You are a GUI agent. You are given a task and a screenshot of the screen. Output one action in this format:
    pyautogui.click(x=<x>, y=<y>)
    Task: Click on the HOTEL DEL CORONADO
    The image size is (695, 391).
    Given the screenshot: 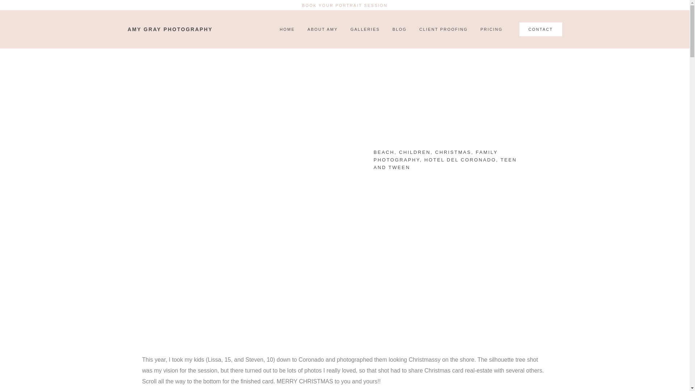 What is the action you would take?
    pyautogui.click(x=460, y=160)
    